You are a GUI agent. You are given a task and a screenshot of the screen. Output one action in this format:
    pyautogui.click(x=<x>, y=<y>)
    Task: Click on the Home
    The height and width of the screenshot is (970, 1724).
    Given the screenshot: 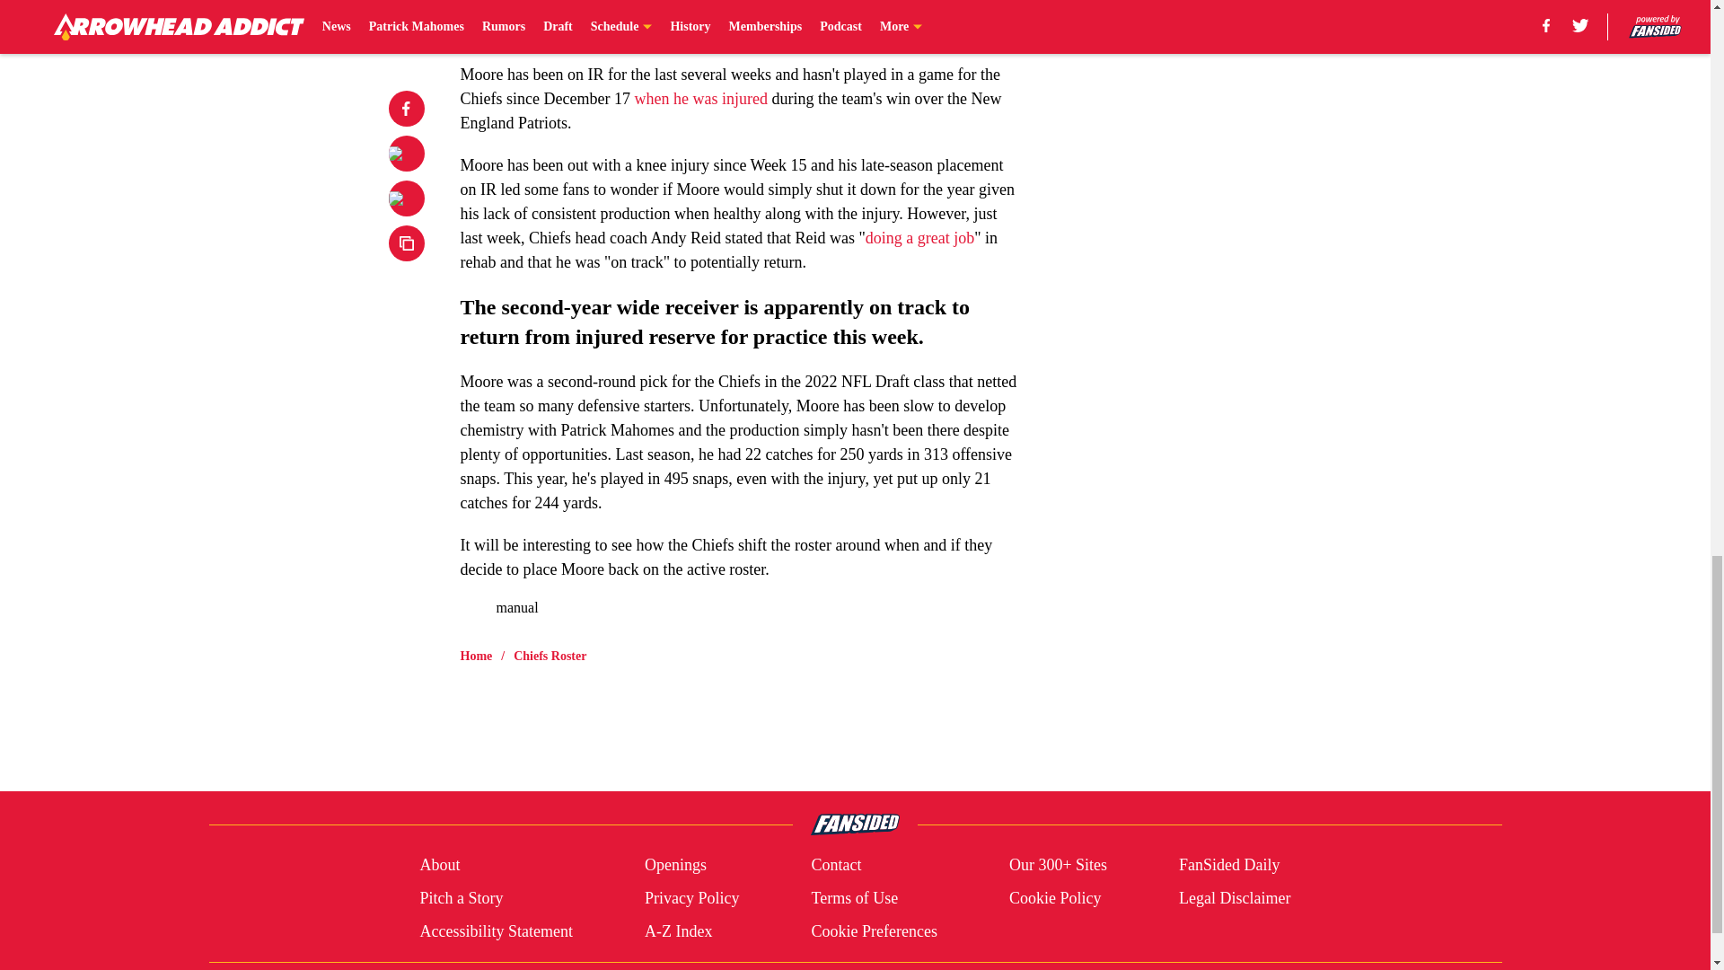 What is the action you would take?
    pyautogui.click(x=476, y=656)
    